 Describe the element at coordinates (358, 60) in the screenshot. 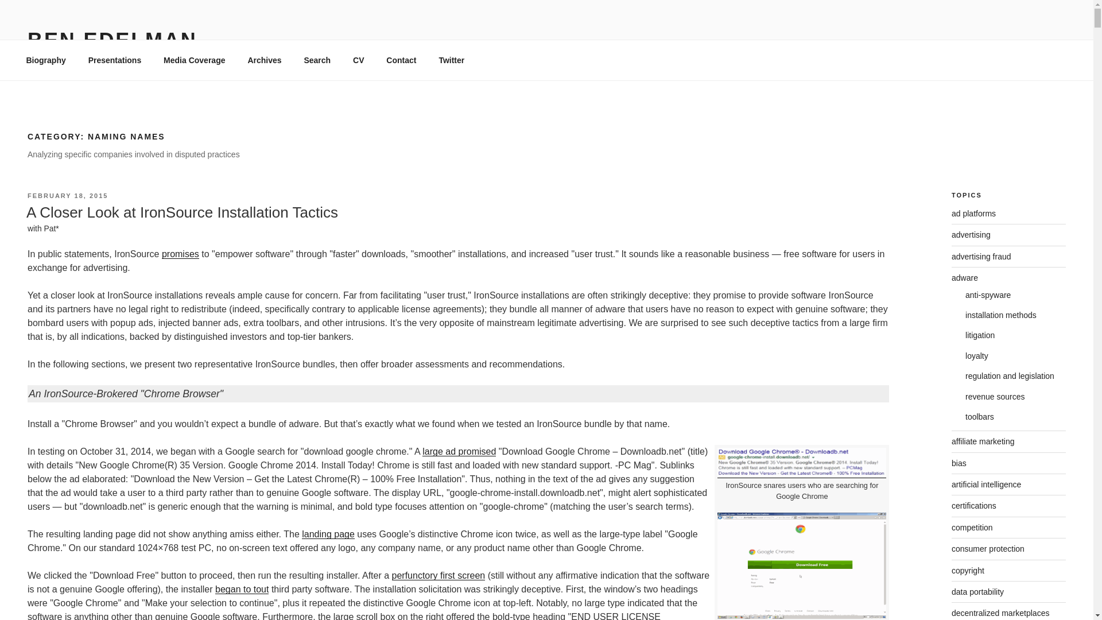

I see `CV` at that location.